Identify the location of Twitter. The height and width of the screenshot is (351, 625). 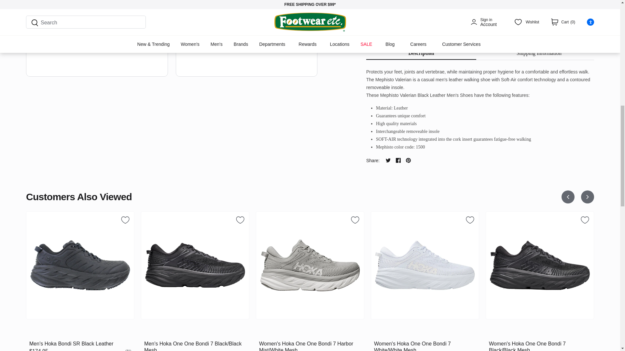
(388, 161).